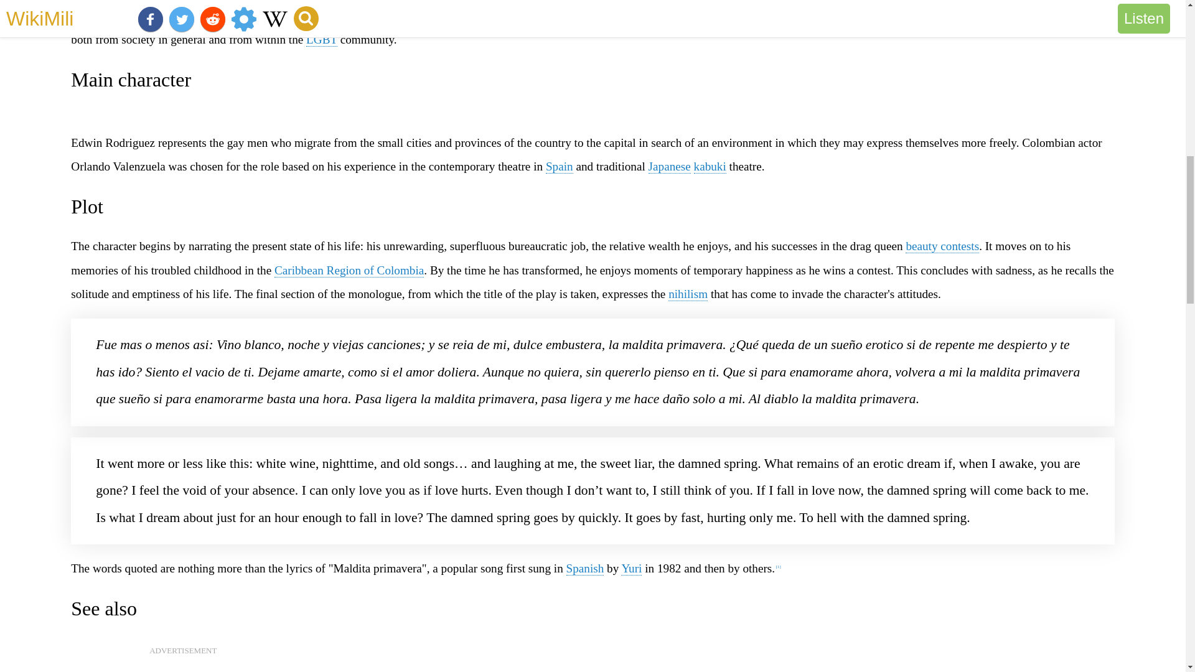 Image resolution: width=1195 pixels, height=672 pixels. Describe the element at coordinates (180, 15) in the screenshot. I see `James Joyce` at that location.